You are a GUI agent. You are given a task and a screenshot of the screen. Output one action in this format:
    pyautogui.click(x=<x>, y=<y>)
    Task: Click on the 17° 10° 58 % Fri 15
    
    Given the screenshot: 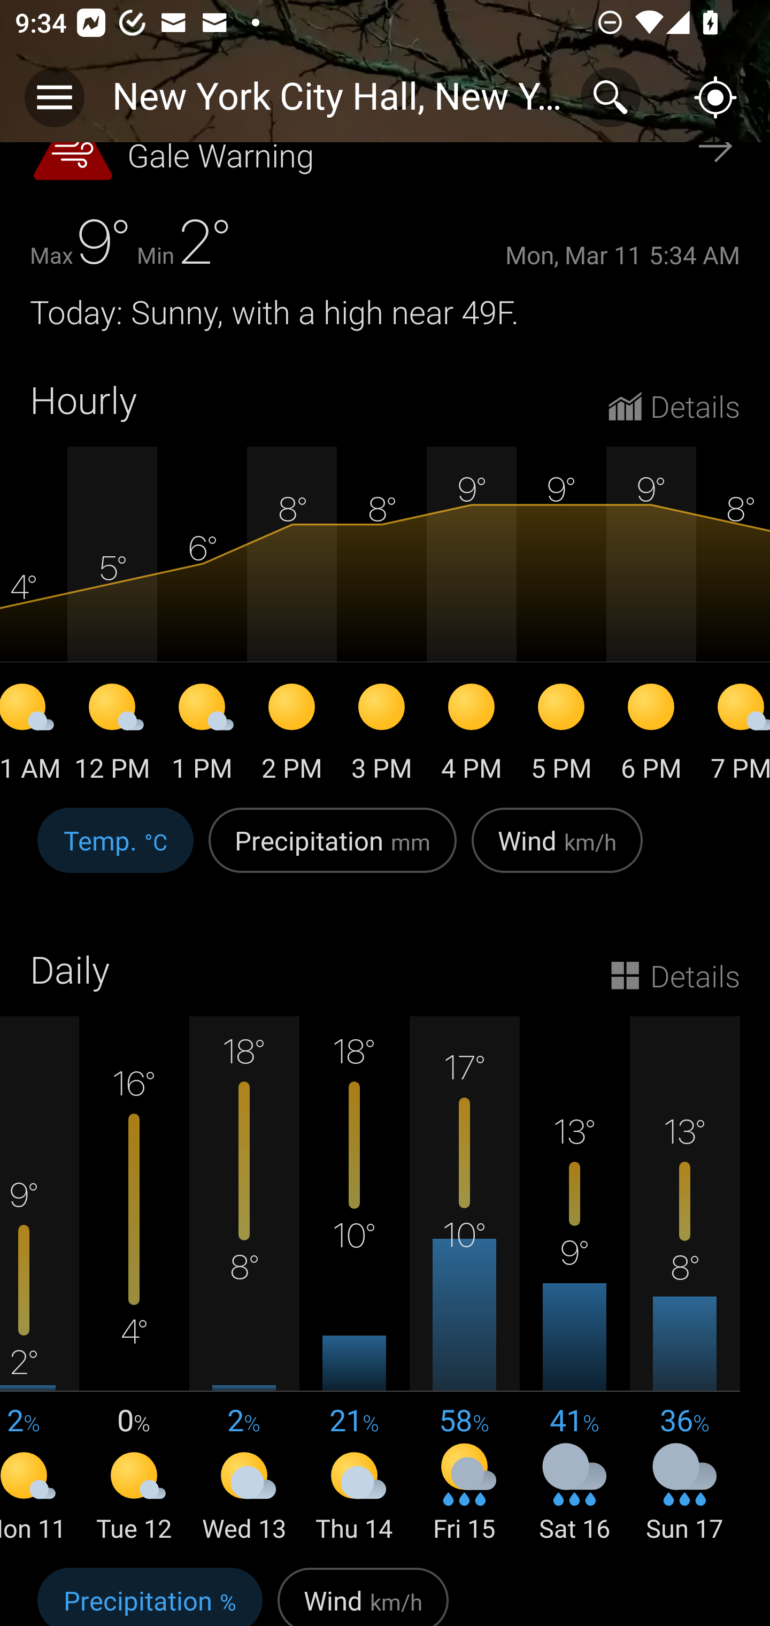 What is the action you would take?
    pyautogui.click(x=465, y=1280)
    